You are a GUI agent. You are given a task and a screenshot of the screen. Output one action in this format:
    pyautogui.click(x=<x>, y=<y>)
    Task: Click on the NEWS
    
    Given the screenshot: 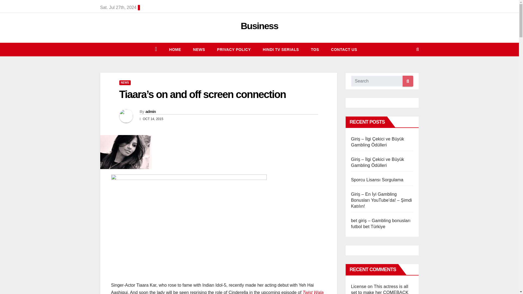 What is the action you would take?
    pyautogui.click(x=199, y=50)
    